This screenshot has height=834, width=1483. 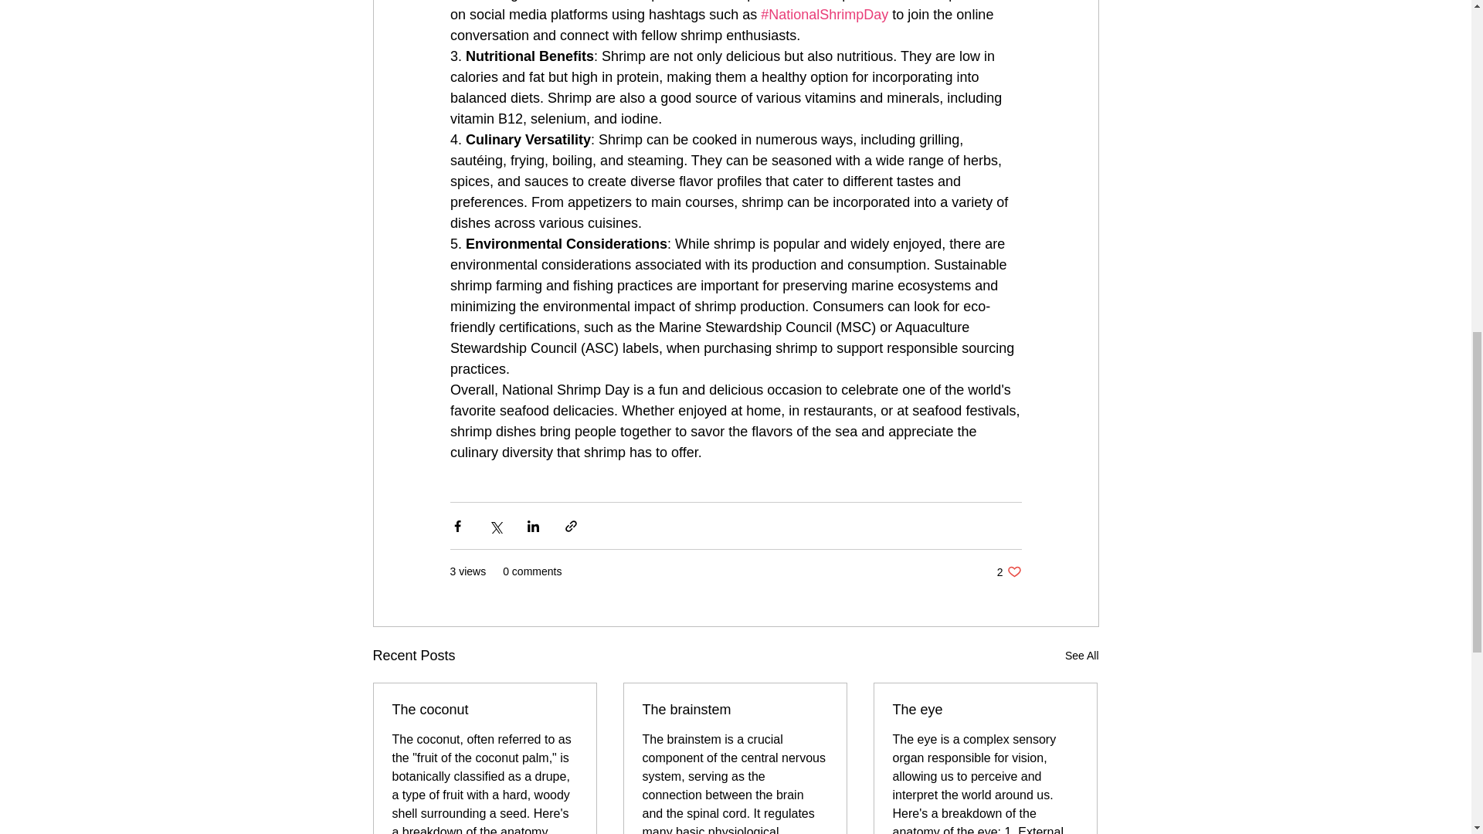 What do you see at coordinates (735, 710) in the screenshot?
I see `The brainstem` at bounding box center [735, 710].